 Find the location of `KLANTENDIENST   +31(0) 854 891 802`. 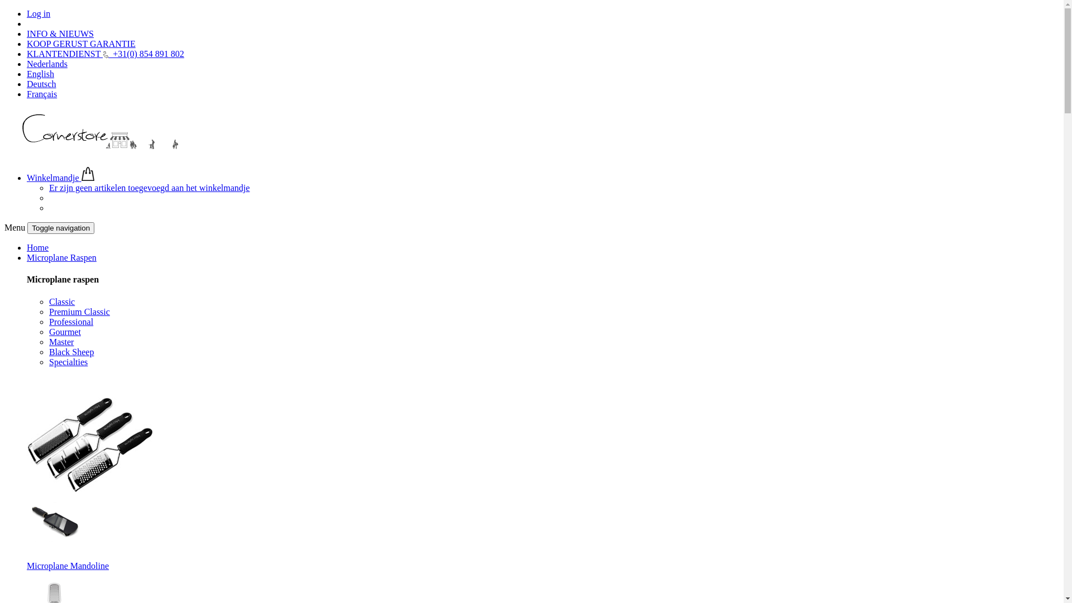

KLANTENDIENST   +31(0) 854 891 802 is located at coordinates (106, 54).